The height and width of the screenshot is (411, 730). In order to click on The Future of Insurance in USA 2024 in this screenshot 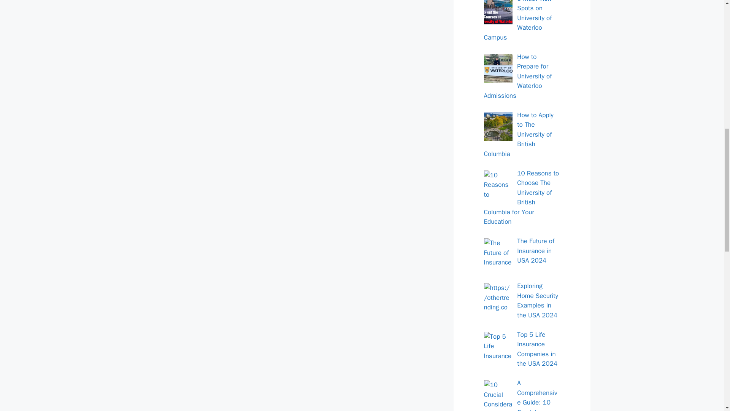, I will do `click(535, 251)`.